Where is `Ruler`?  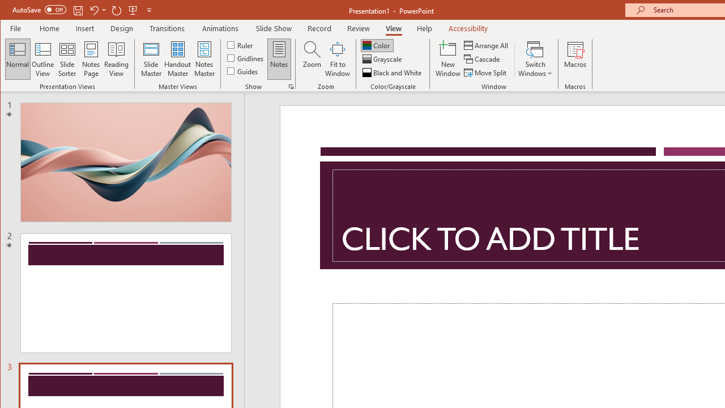
Ruler is located at coordinates (241, 44).